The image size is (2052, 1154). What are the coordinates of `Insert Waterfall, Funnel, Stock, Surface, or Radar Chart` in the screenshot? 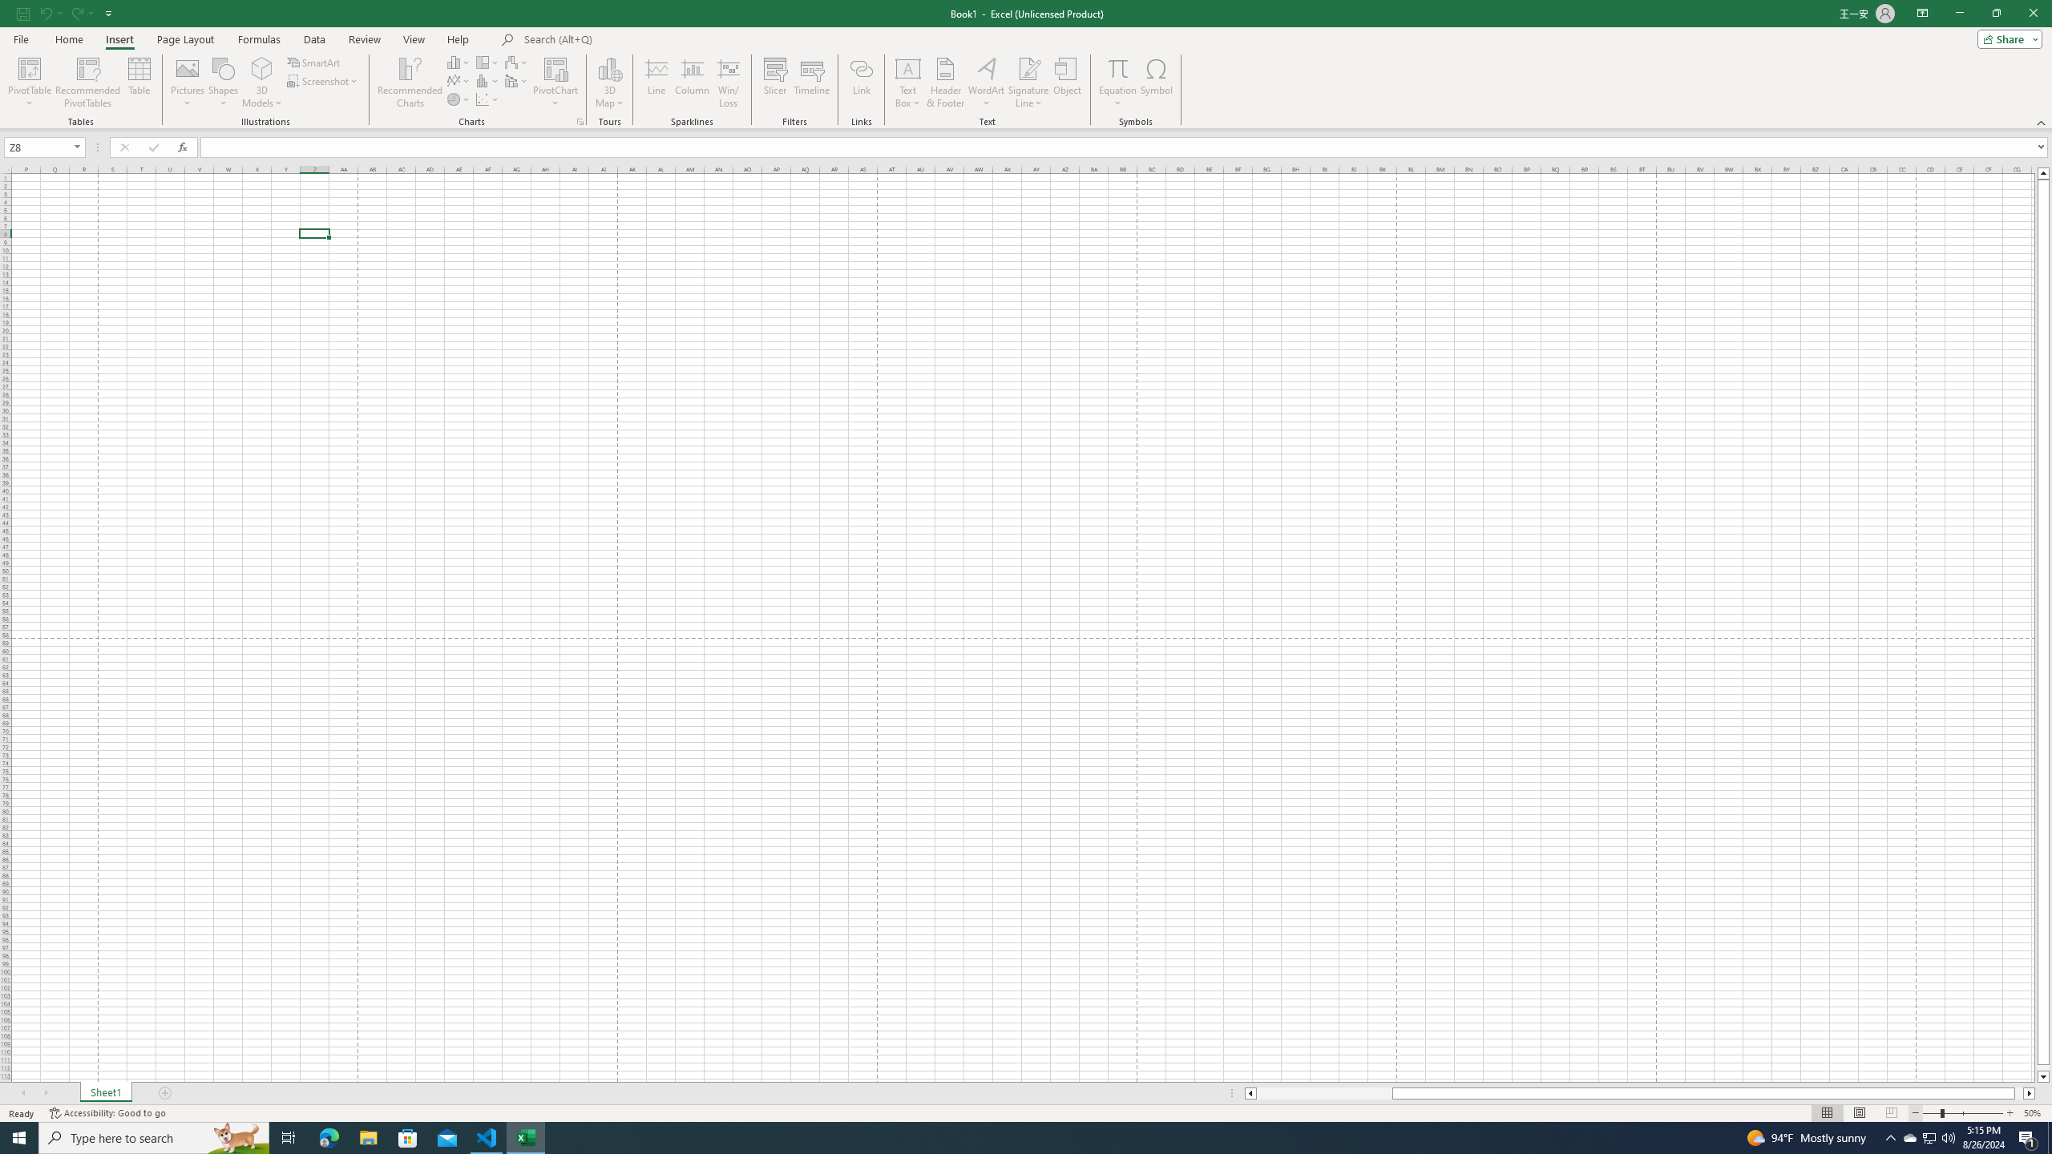 It's located at (517, 63).